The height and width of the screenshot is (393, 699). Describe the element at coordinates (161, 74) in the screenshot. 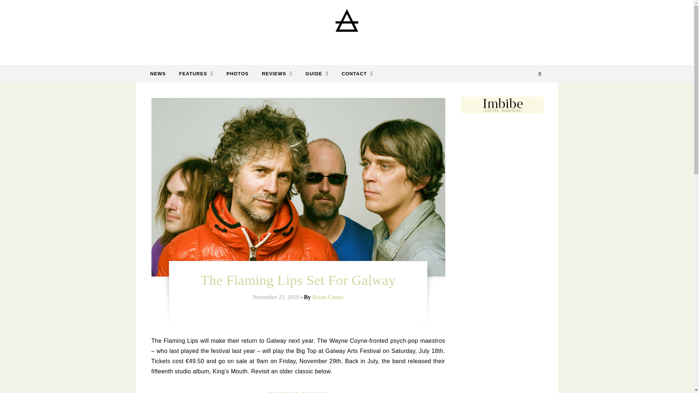

I see `NEWS` at that location.